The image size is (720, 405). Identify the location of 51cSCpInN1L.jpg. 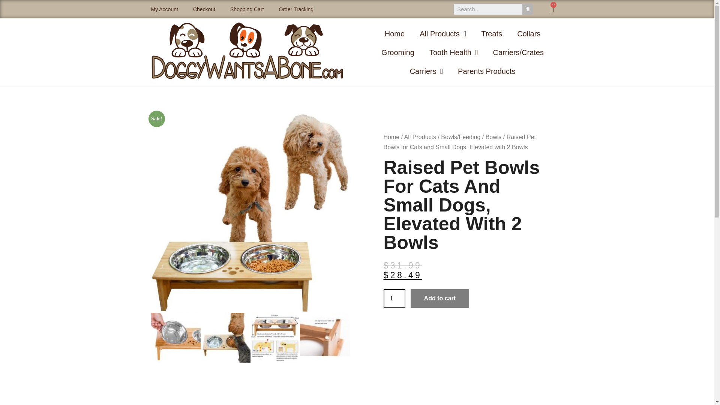
(226, 337).